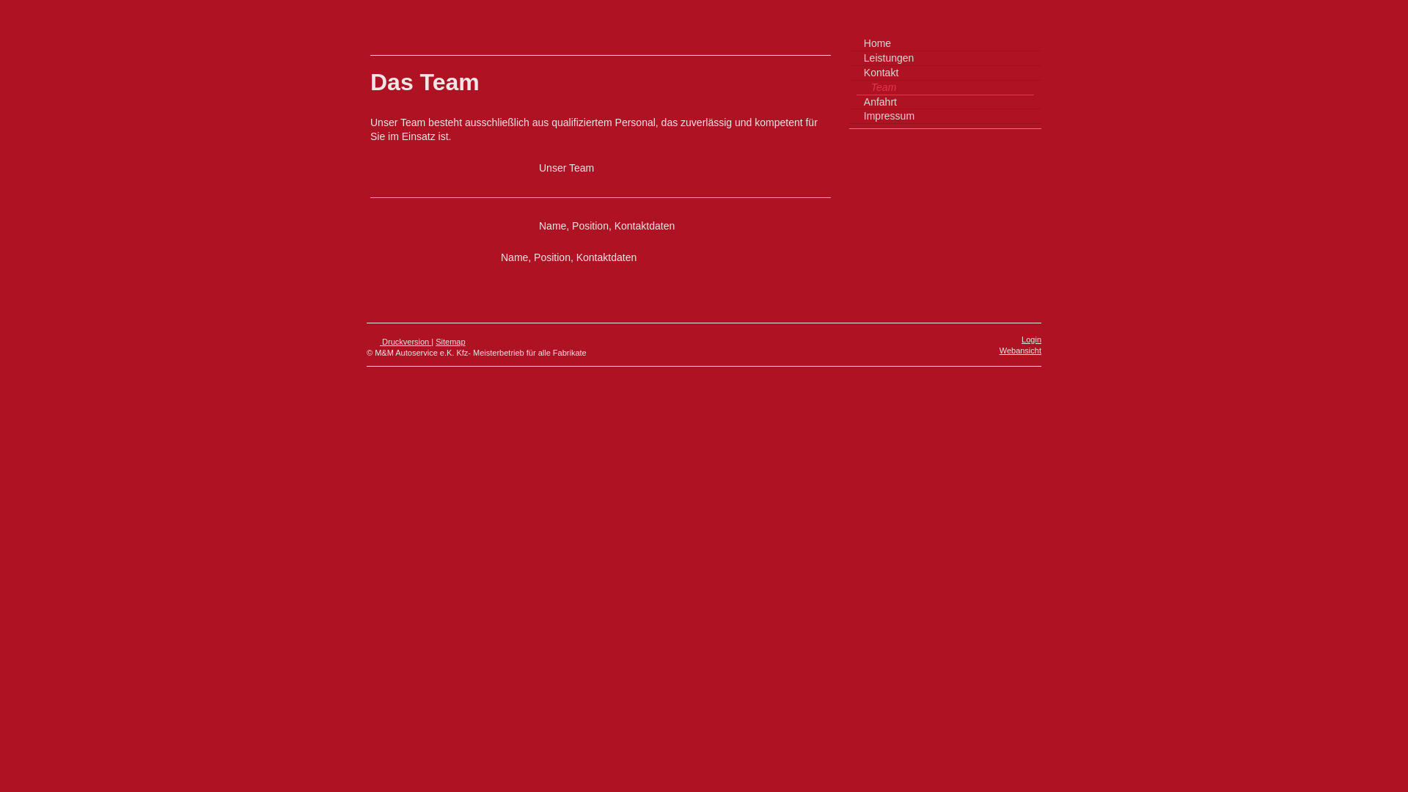 This screenshot has width=1408, height=792. I want to click on Impressum, so click(945, 117).